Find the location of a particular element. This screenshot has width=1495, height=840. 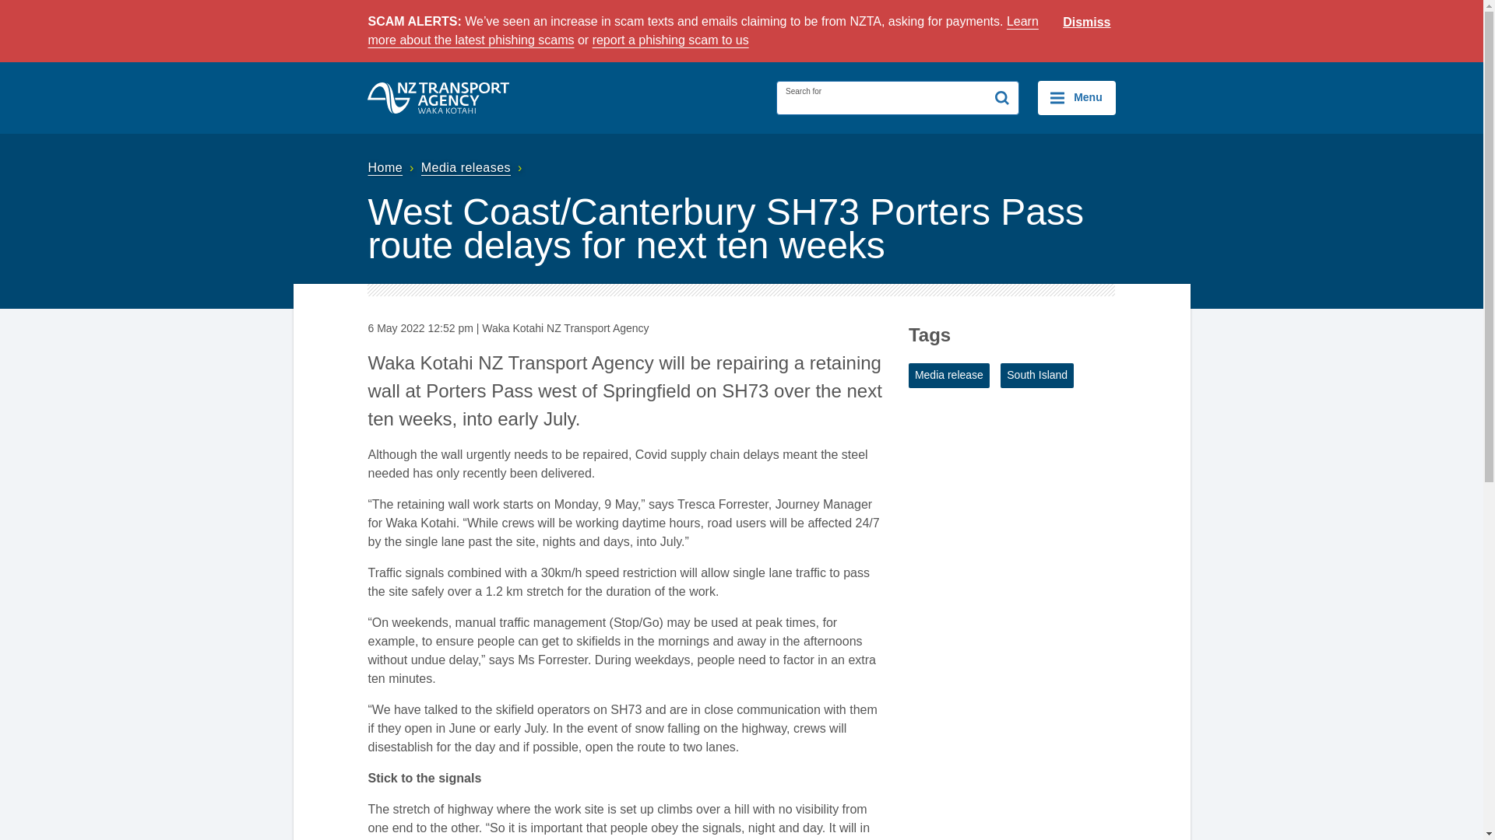

Menu is located at coordinates (1076, 97).